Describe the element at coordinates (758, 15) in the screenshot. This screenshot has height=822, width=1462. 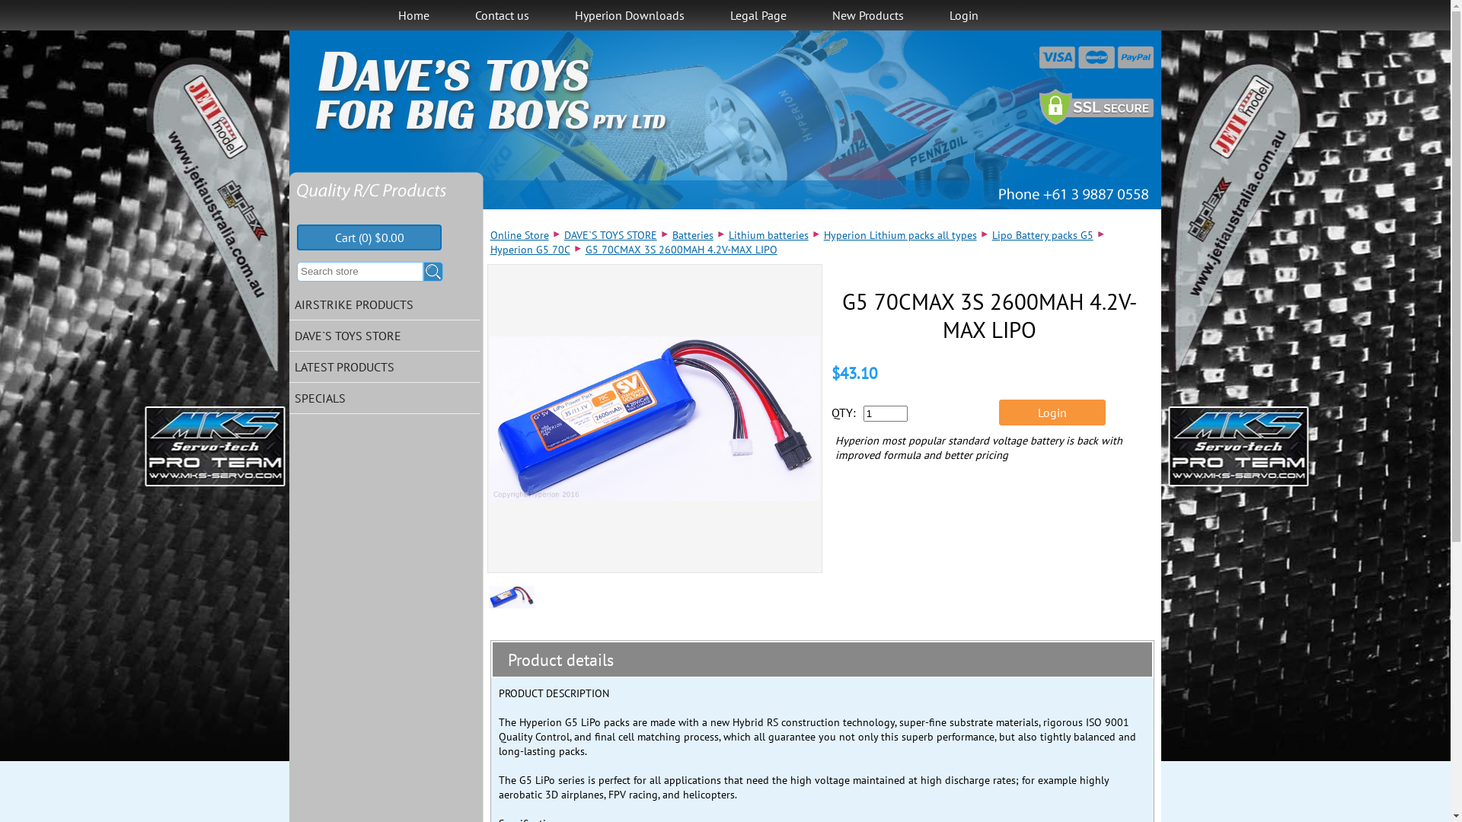
I see `Legal Page` at that location.